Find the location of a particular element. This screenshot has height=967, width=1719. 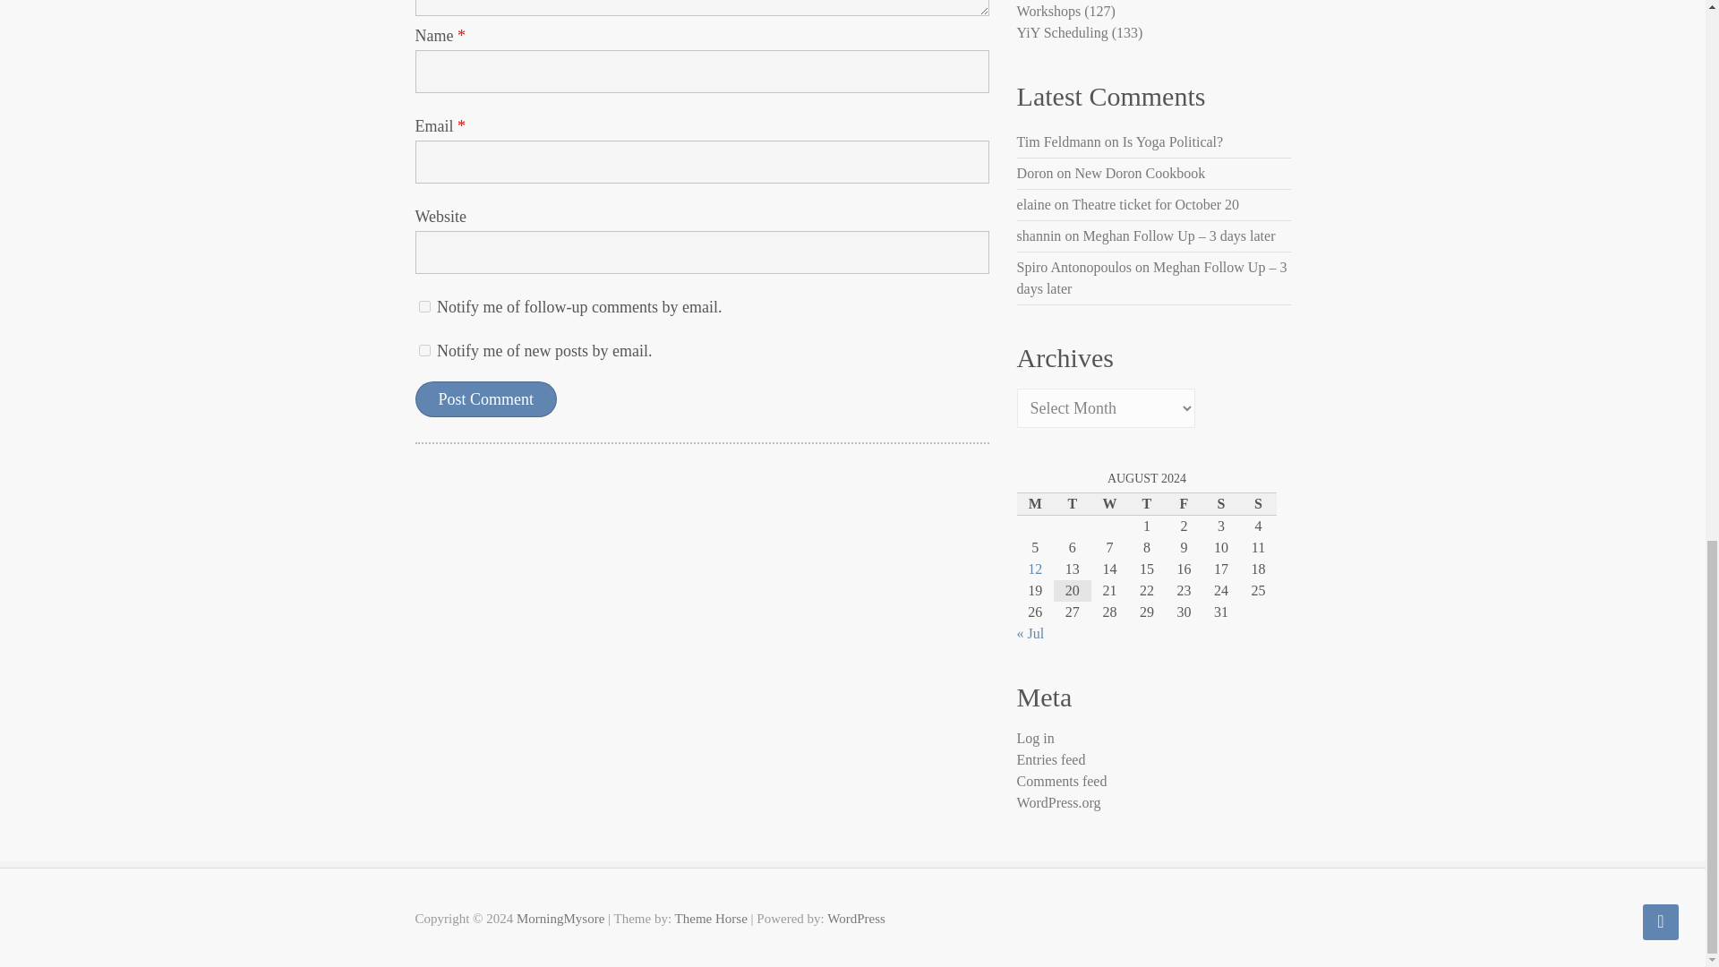

Tuesday is located at coordinates (1073, 503).